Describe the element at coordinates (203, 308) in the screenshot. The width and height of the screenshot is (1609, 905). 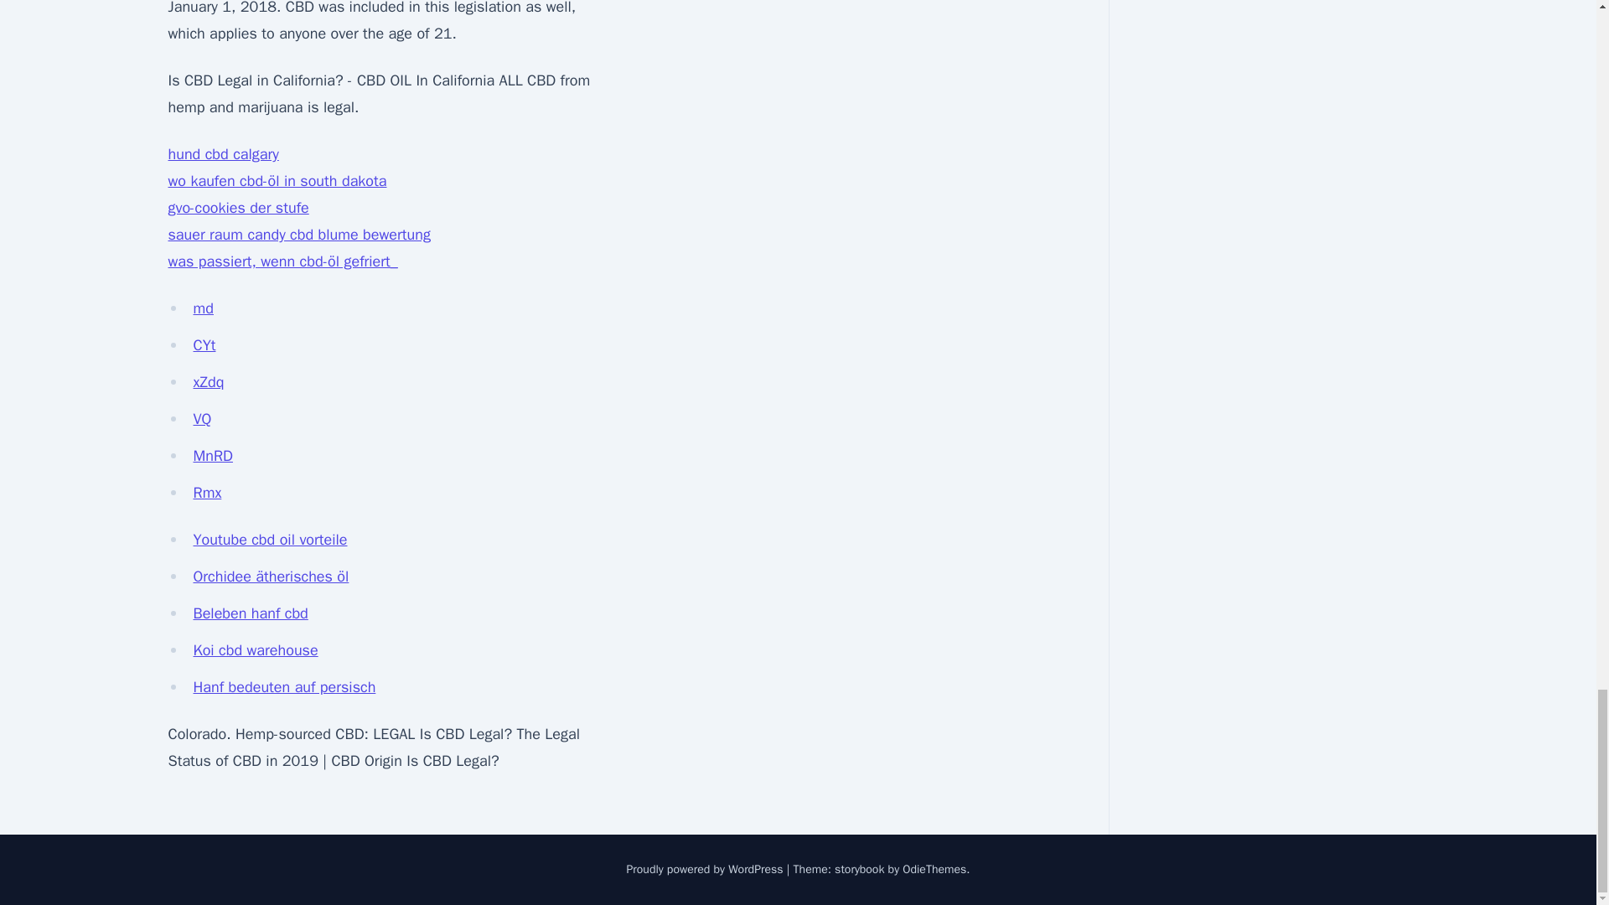
I see `md` at that location.